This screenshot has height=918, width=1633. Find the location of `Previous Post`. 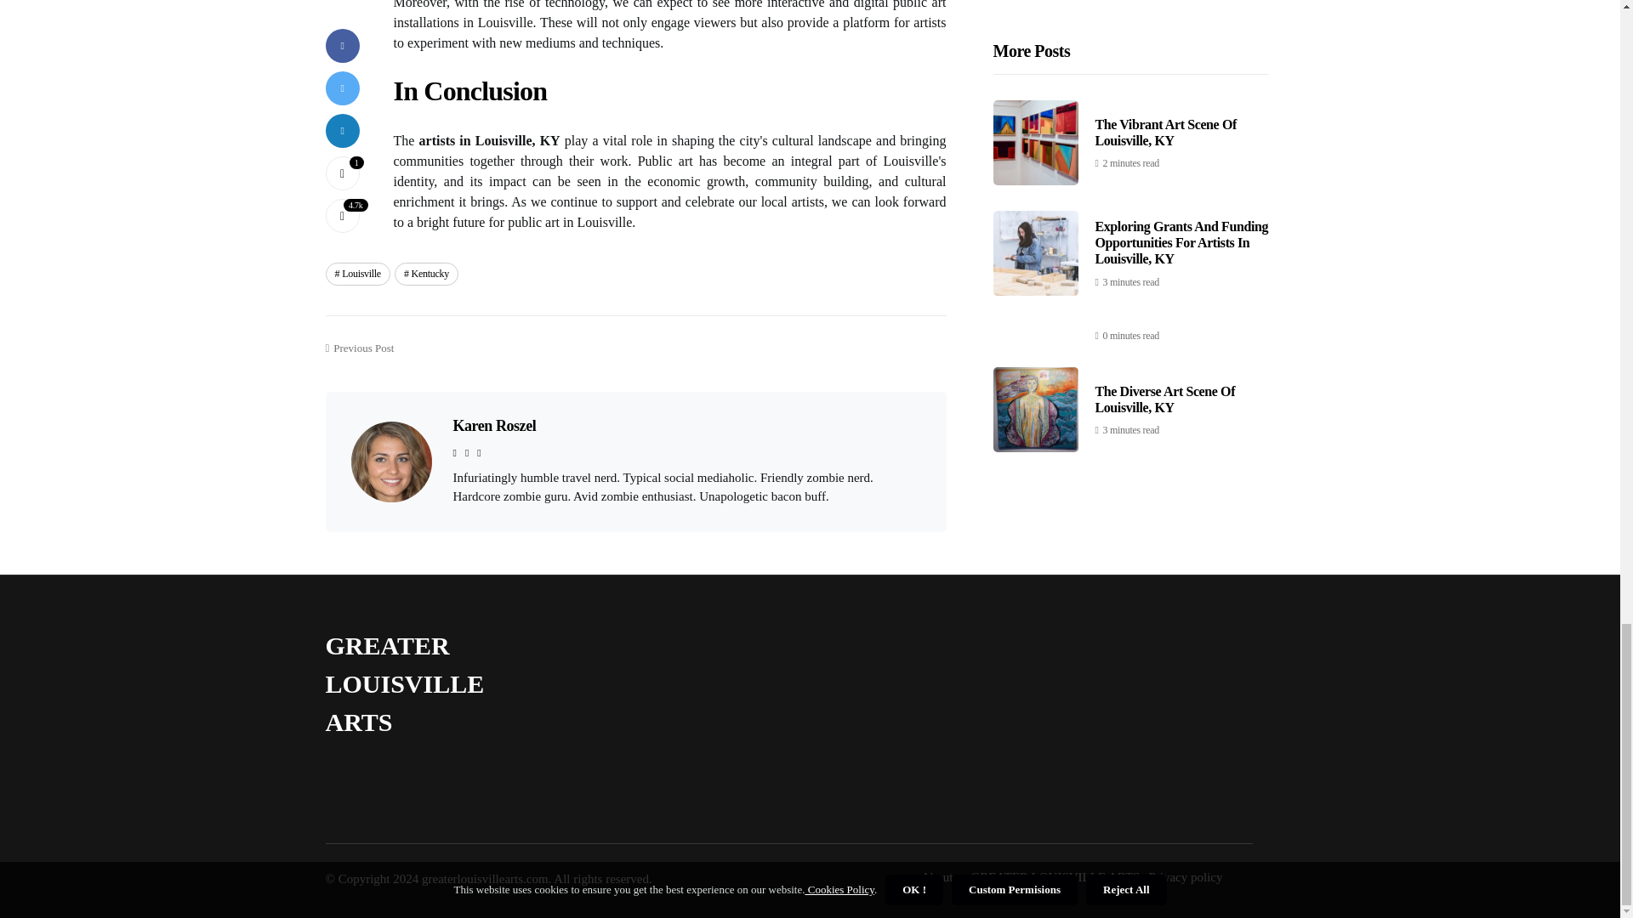

Previous Post is located at coordinates (359, 352).